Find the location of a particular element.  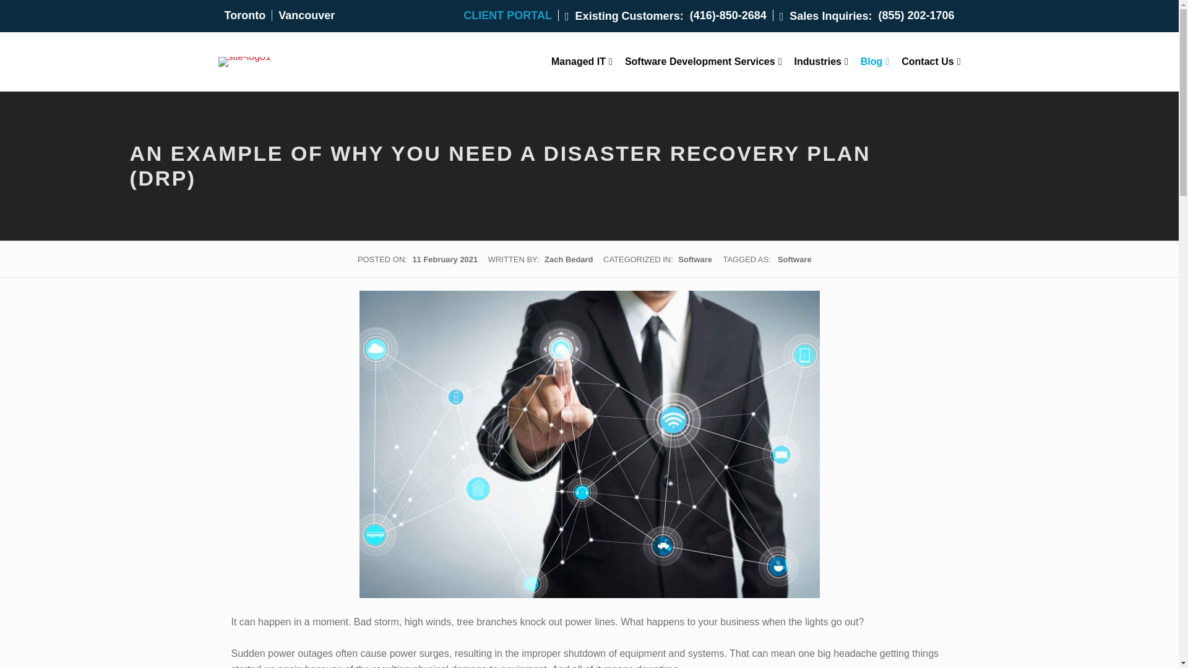

Vancouver is located at coordinates (306, 15).